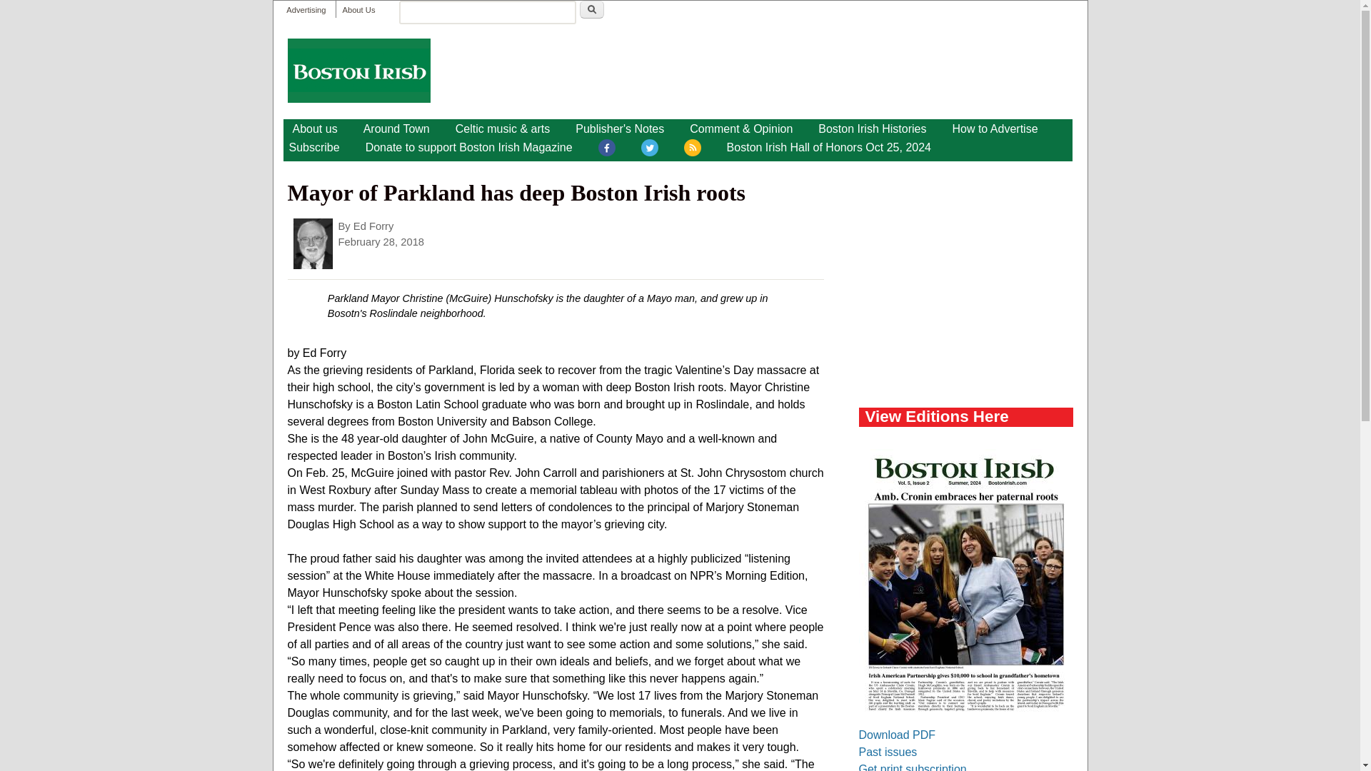 Image resolution: width=1371 pixels, height=771 pixels. Describe the element at coordinates (693, 150) in the screenshot. I see `Boston Irish Reporter RSS feed` at that location.